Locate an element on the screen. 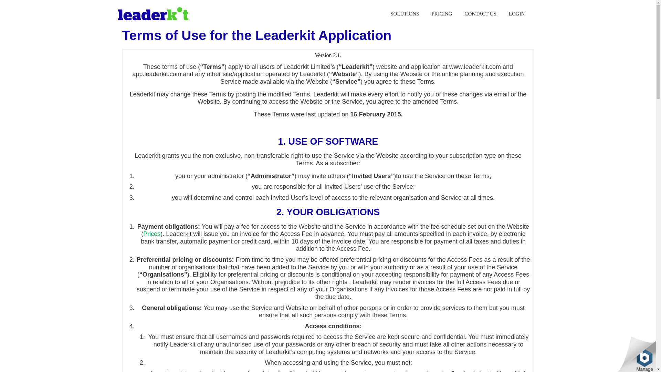 The width and height of the screenshot is (661, 372). PRICING is located at coordinates (442, 14).